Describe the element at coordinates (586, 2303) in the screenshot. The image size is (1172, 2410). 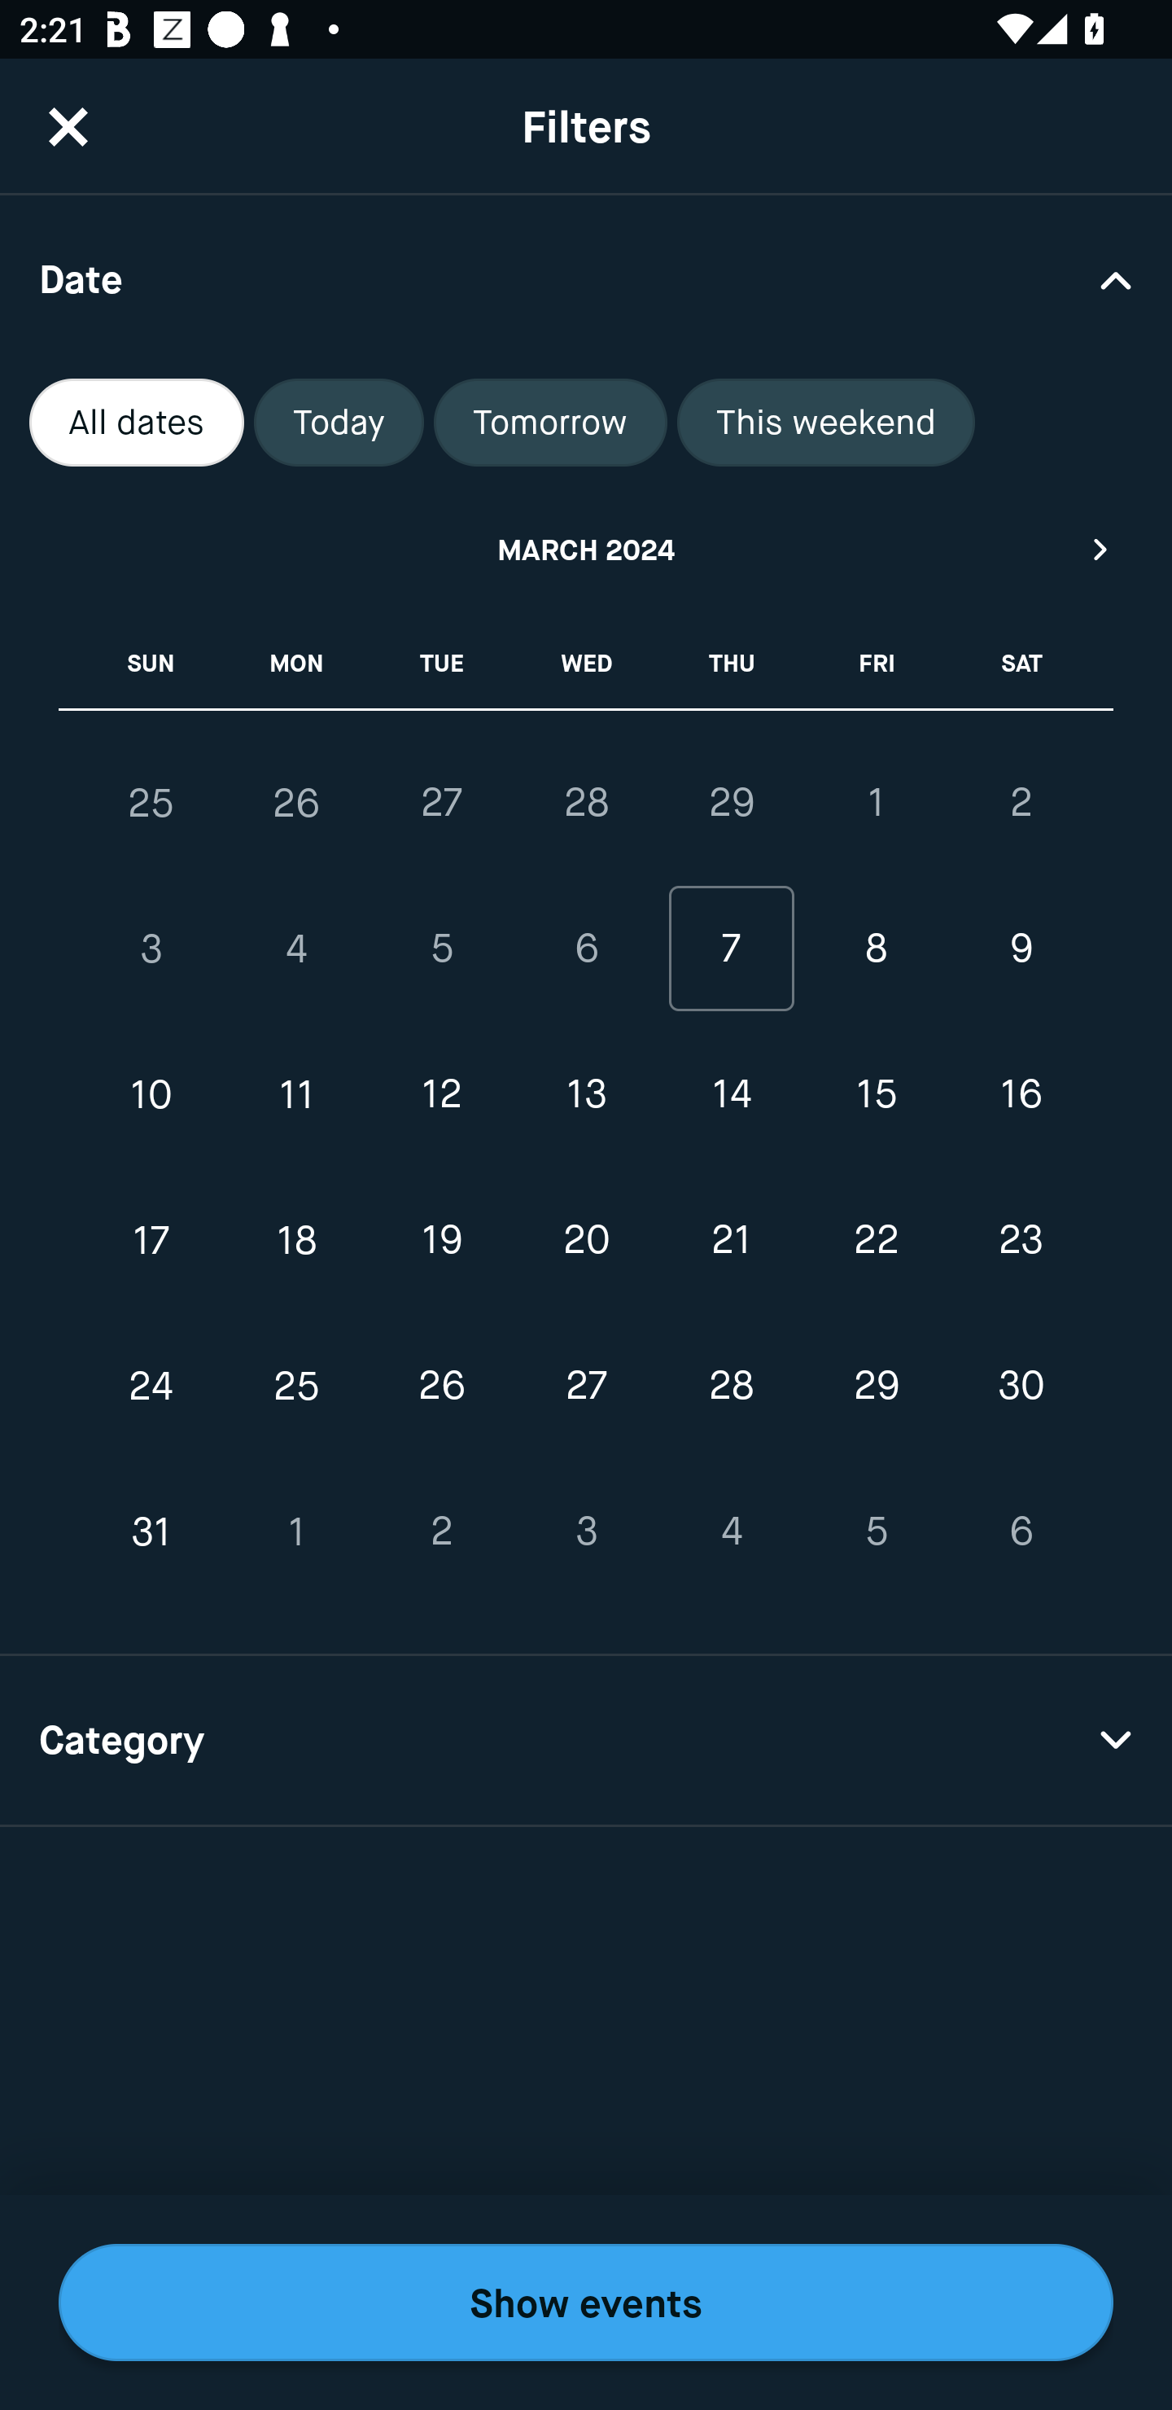
I see `Show events` at that location.